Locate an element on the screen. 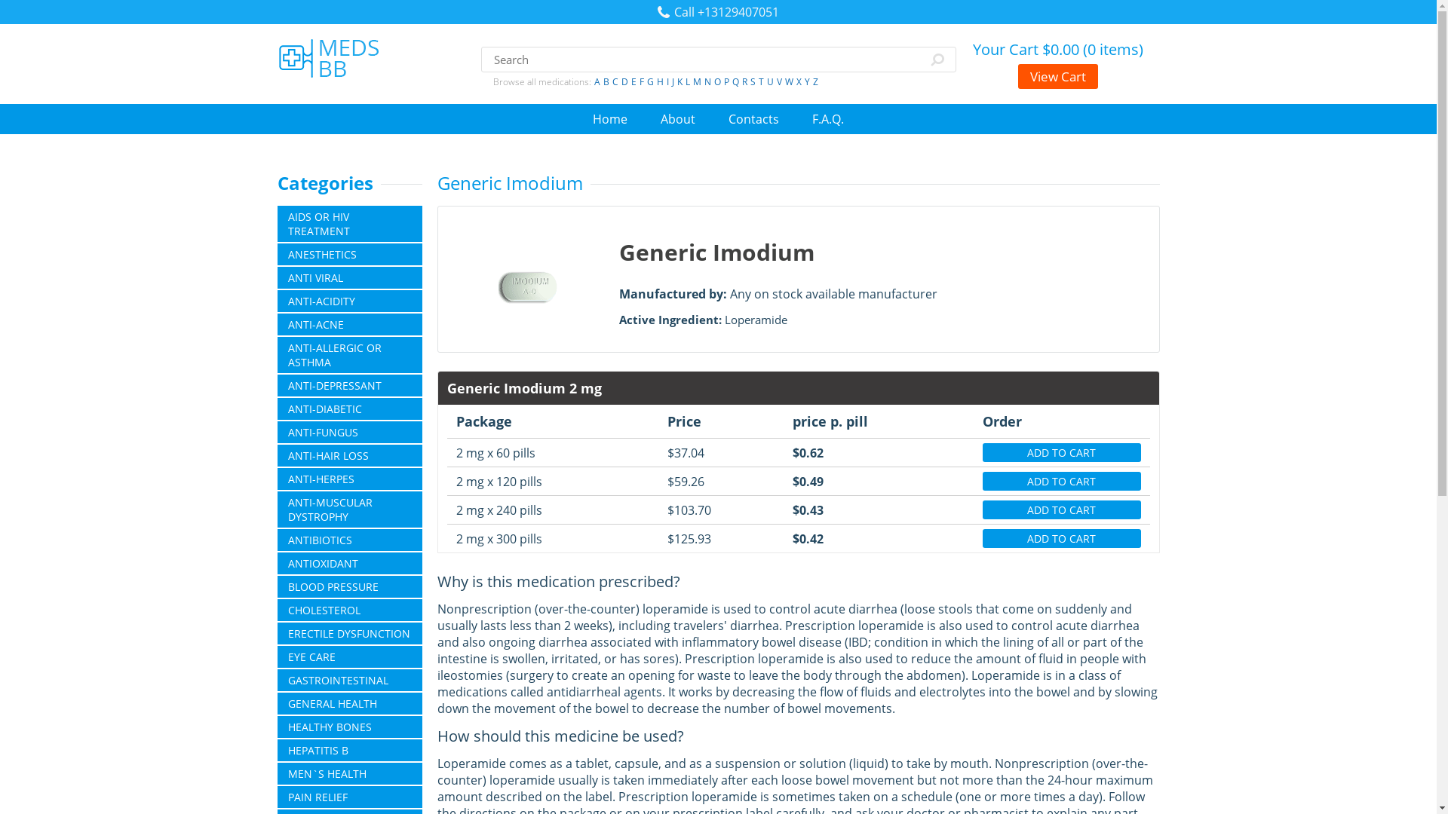  ANTI VIRAL is located at coordinates (350, 277).